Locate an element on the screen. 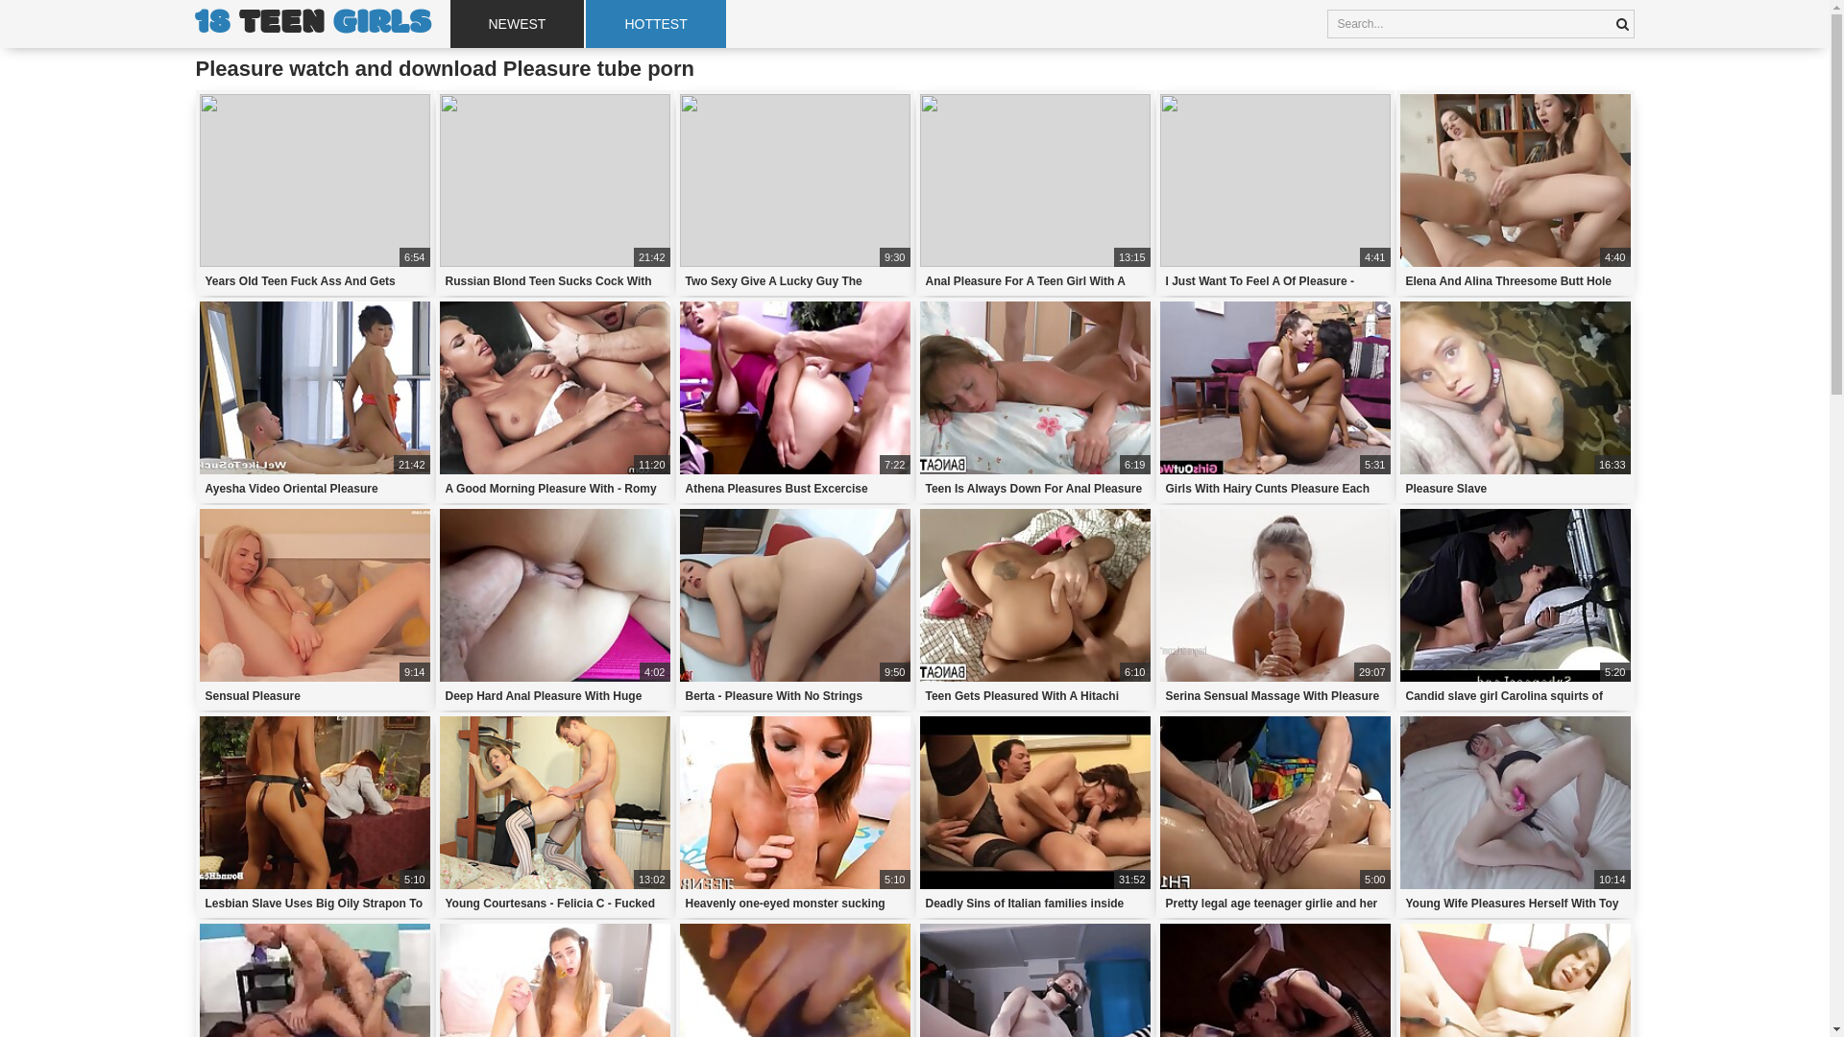 This screenshot has height=1037, width=1844. HOTTEST is located at coordinates (655, 24).